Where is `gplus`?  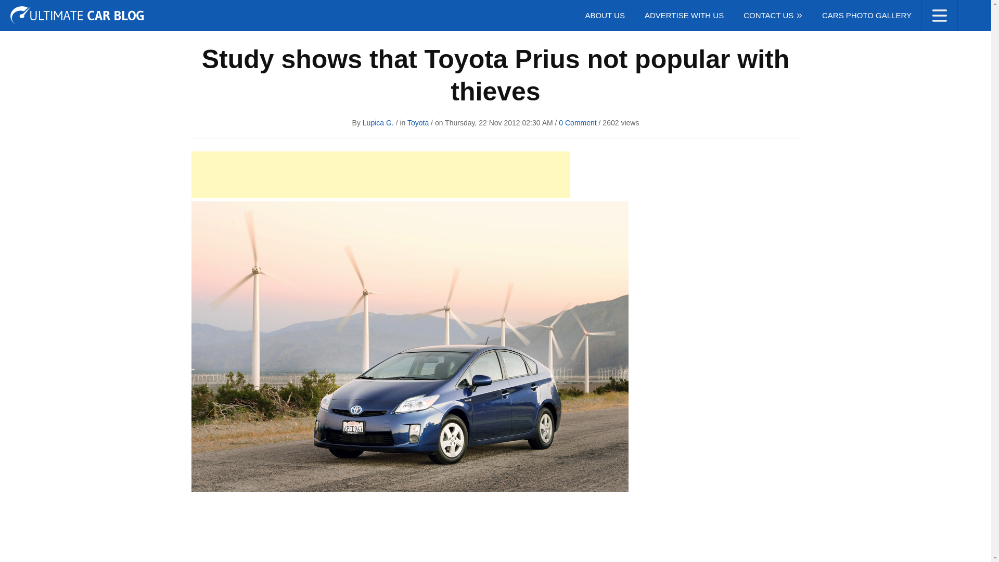
gplus is located at coordinates (973, 11).